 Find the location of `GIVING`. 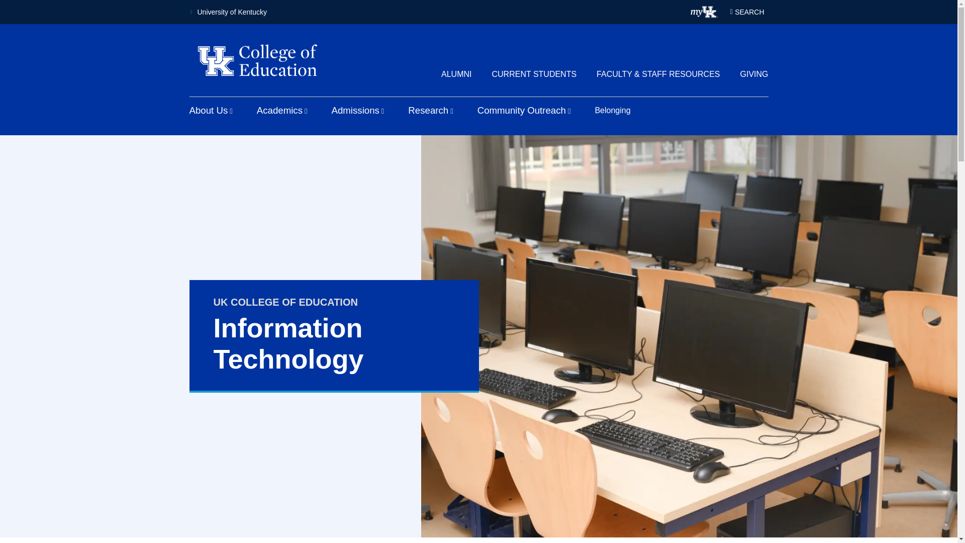

GIVING is located at coordinates (754, 74).